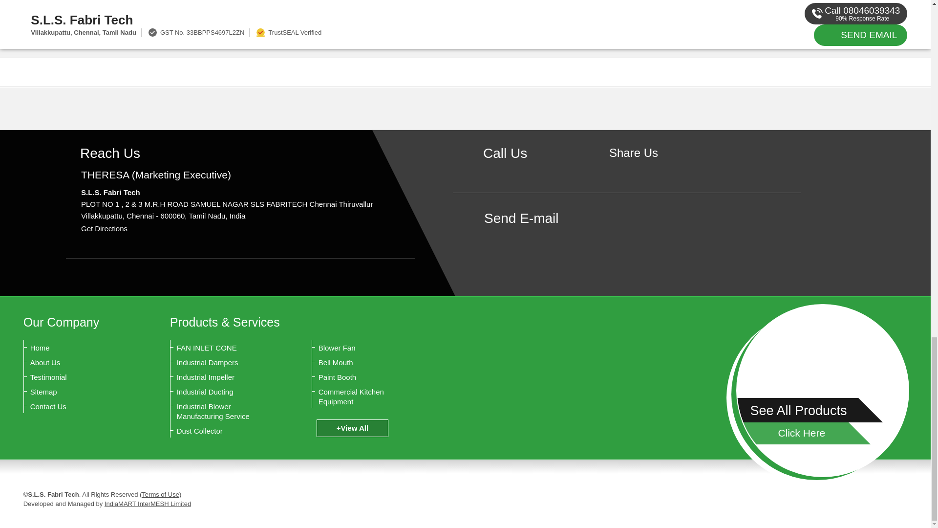 The width and height of the screenshot is (938, 528). I want to click on Get Directions, so click(104, 229).